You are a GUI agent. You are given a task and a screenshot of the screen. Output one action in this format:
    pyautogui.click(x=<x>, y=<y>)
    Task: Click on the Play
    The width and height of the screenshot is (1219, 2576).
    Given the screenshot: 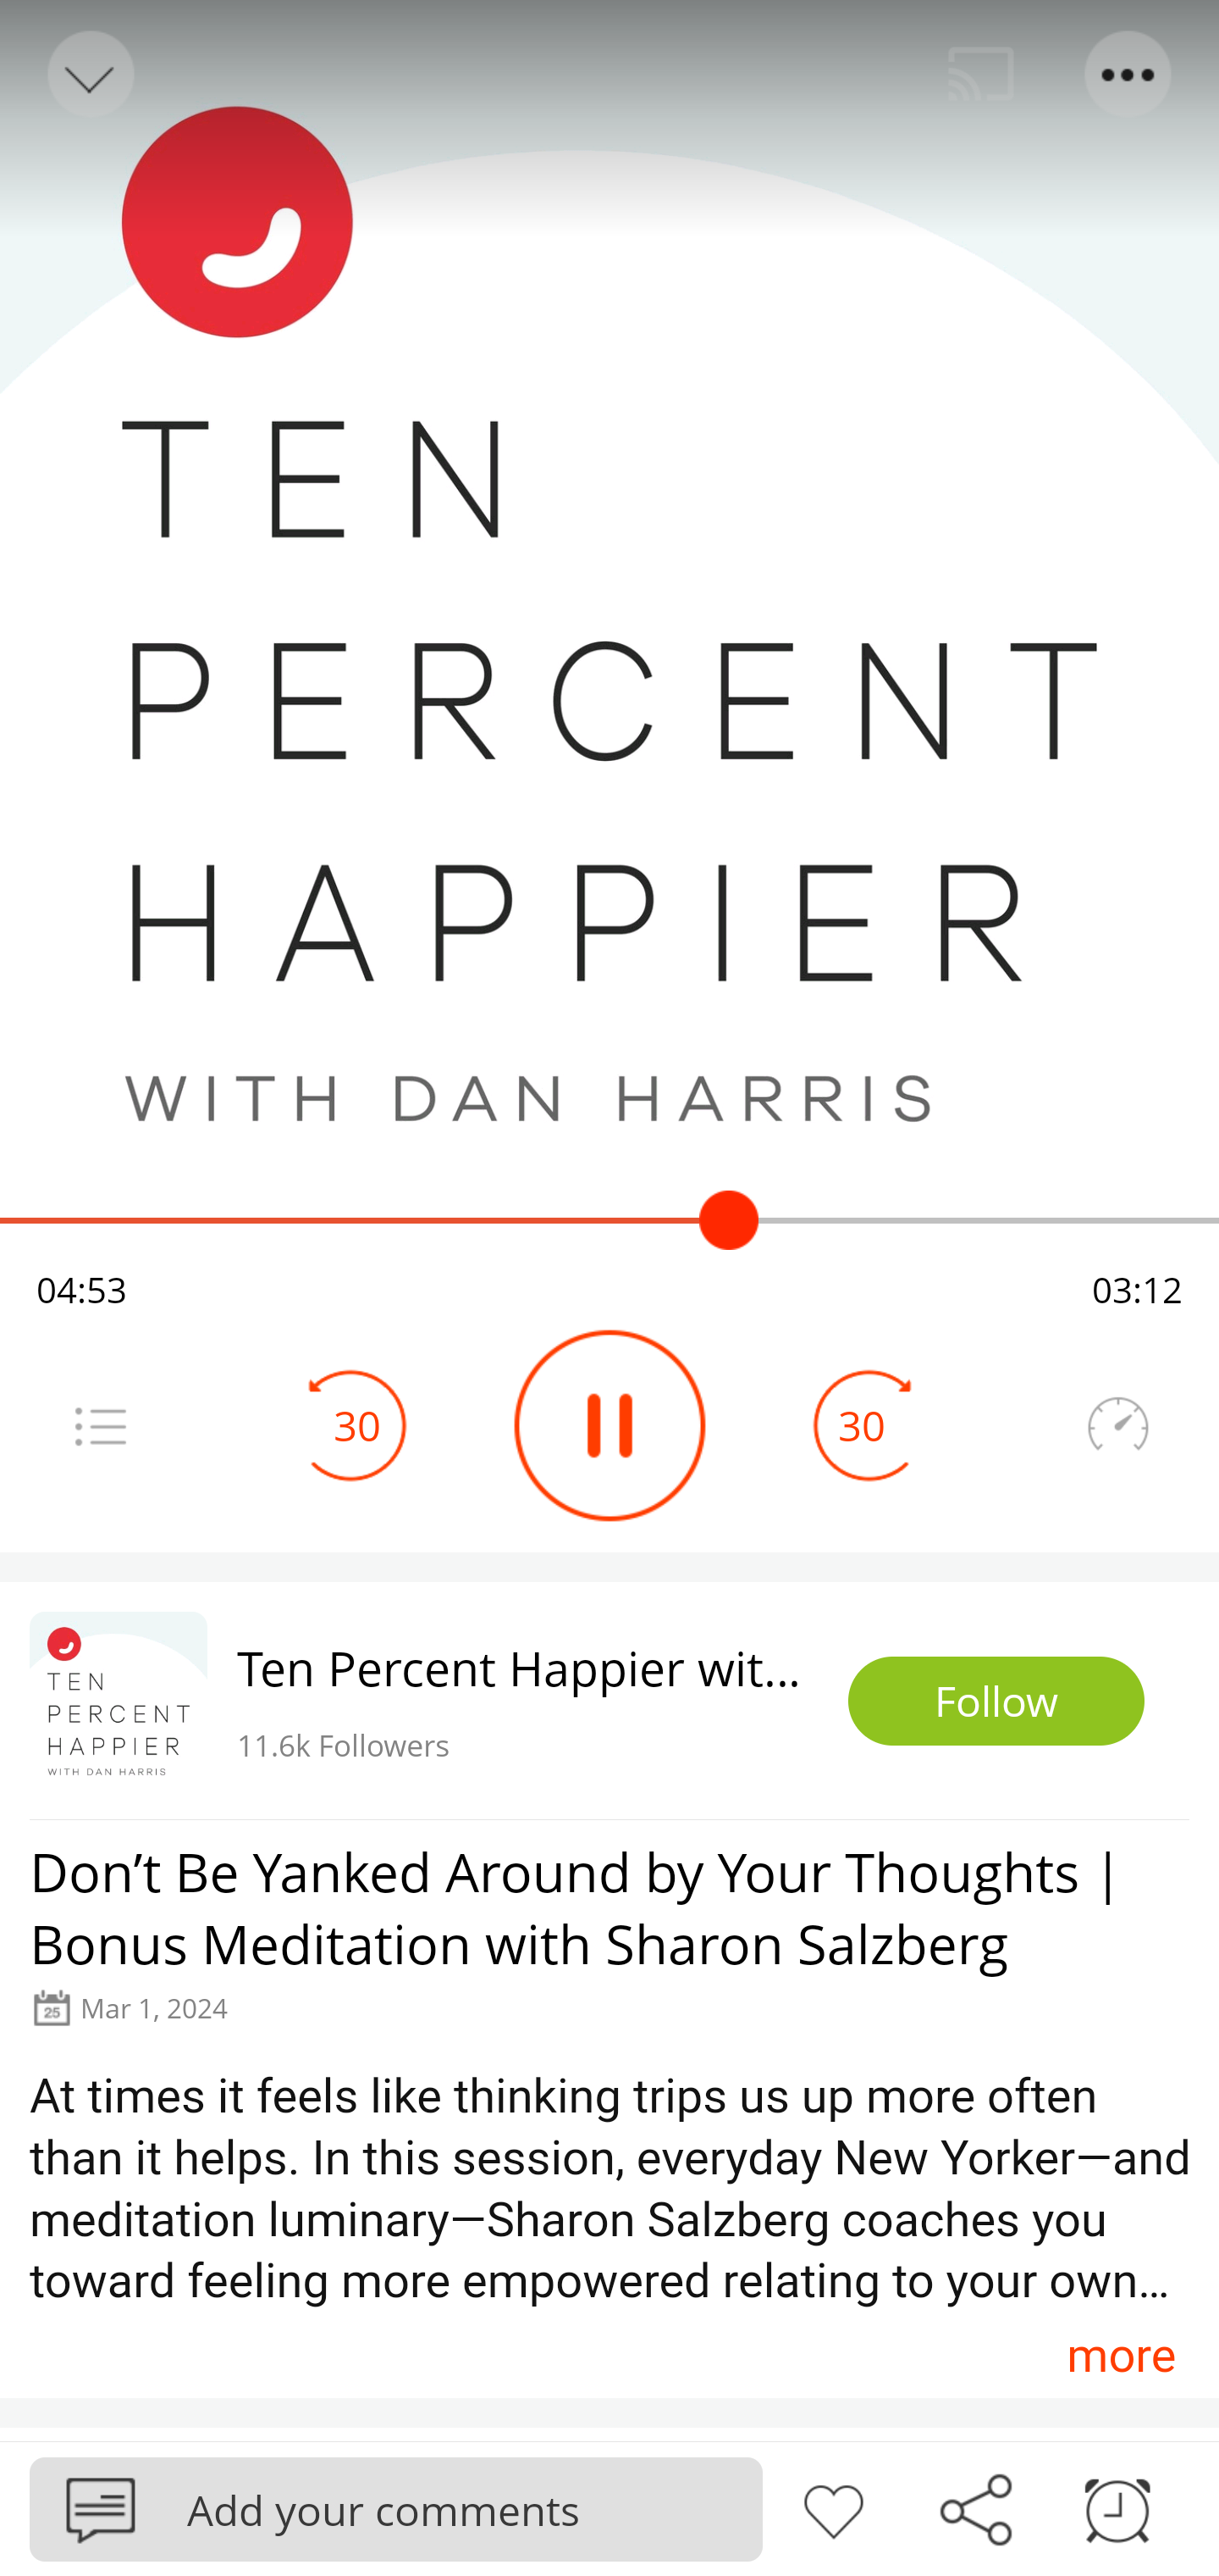 What is the action you would take?
    pyautogui.click(x=609, y=1425)
    